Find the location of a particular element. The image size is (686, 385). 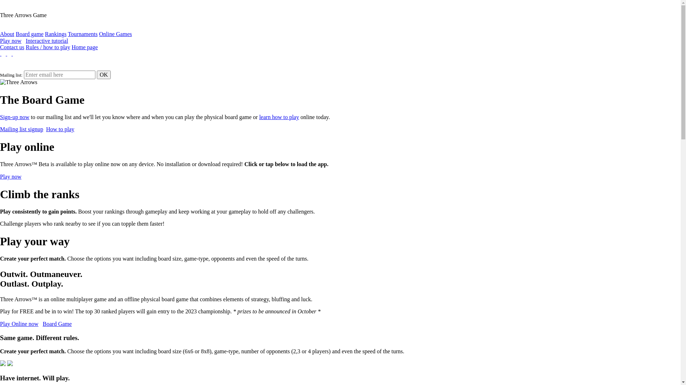

Tournaments is located at coordinates (83, 34).